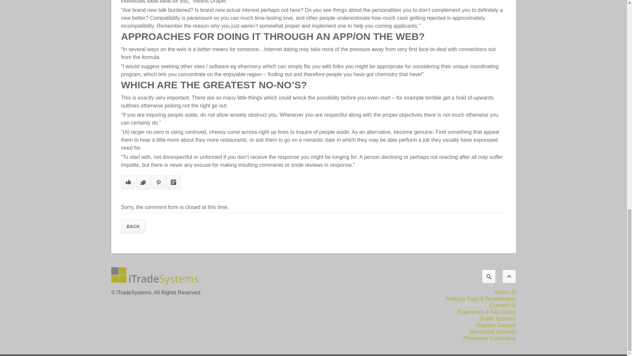 This screenshot has height=356, width=632. What do you see at coordinates (133, 226) in the screenshot?
I see `BACK` at bounding box center [133, 226].